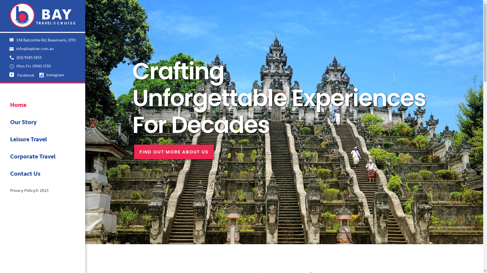 The image size is (487, 273). Describe the element at coordinates (43, 66) in the screenshot. I see `Mon-Fri: 0900-1730` at that location.